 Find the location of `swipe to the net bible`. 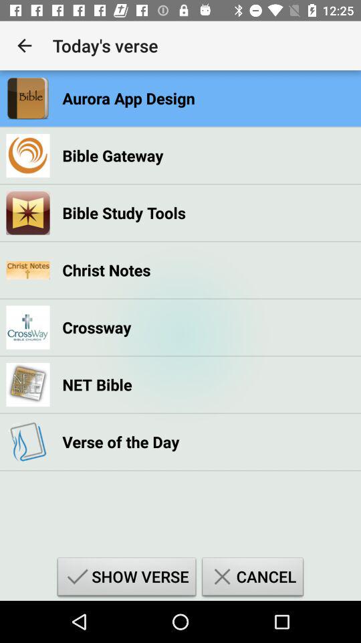

swipe to the net bible is located at coordinates (97, 384).